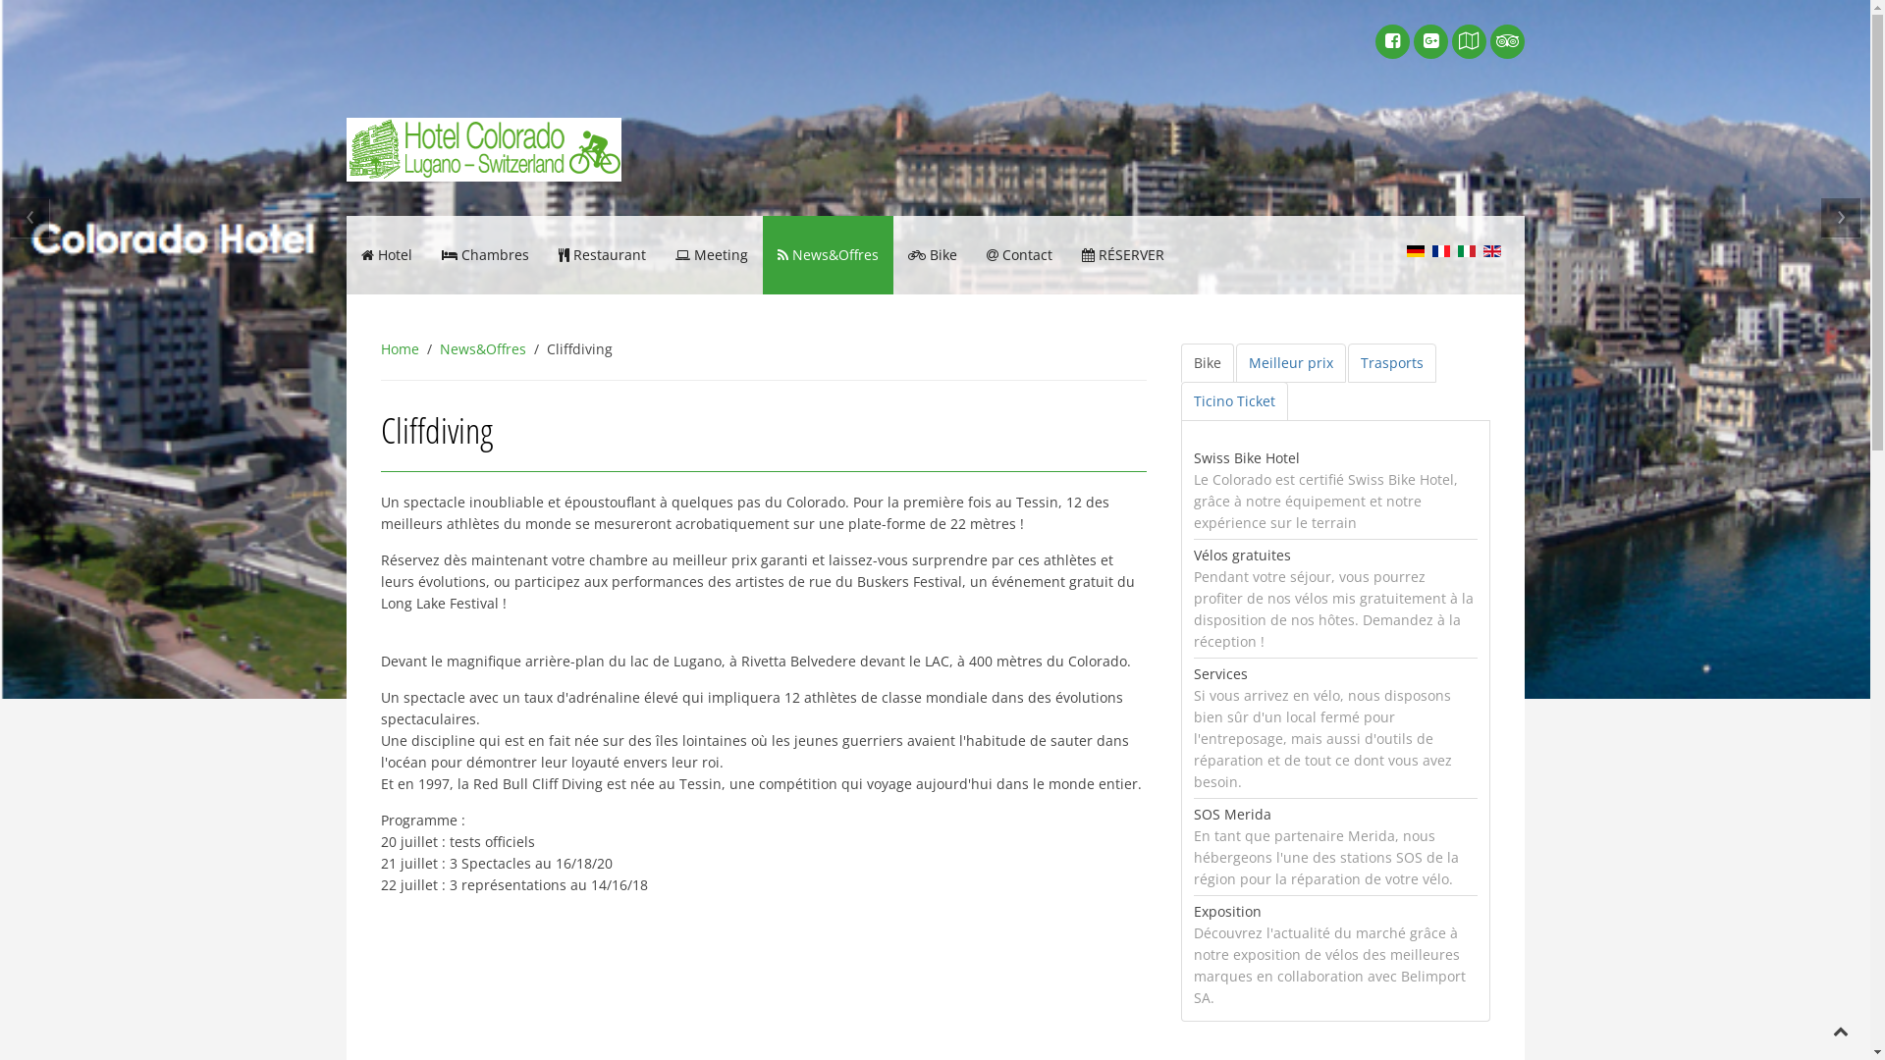 This screenshot has height=1060, width=1885. What do you see at coordinates (1415, 251) in the screenshot?
I see `Deutsch (Deutschland)` at bounding box center [1415, 251].